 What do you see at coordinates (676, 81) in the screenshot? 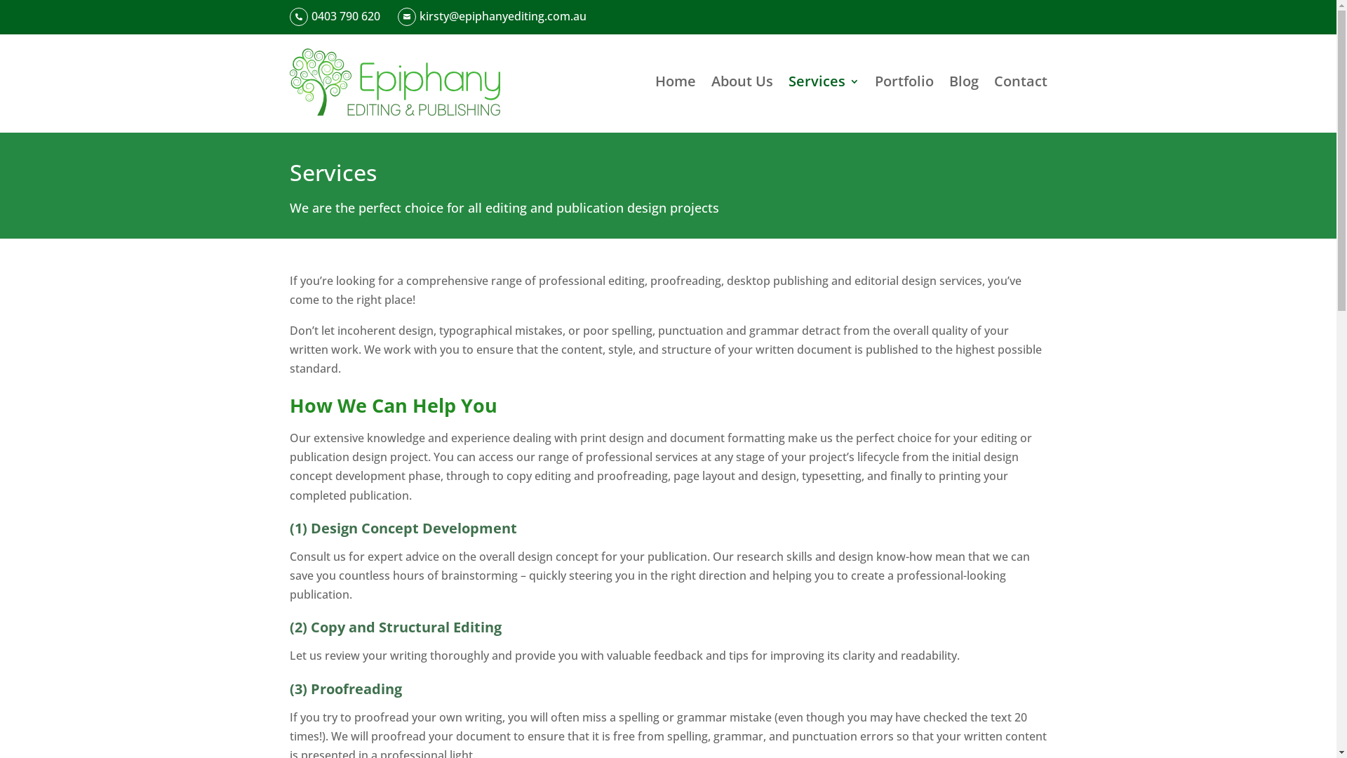
I see `Home` at bounding box center [676, 81].